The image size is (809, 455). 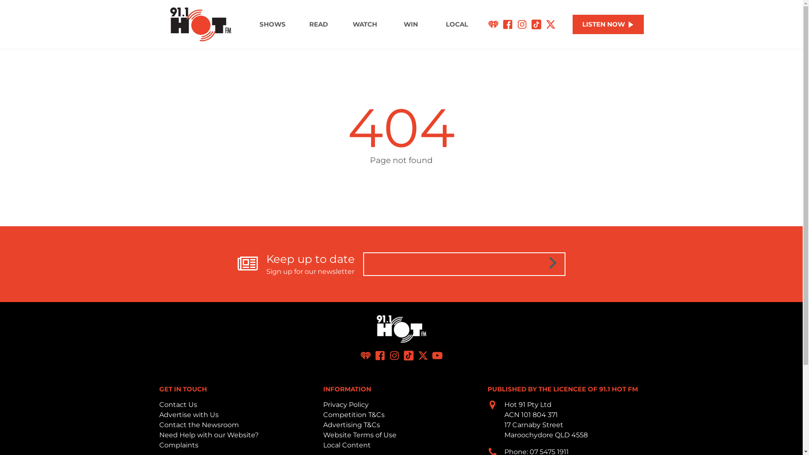 What do you see at coordinates (493, 24) in the screenshot?
I see `iHeart` at bounding box center [493, 24].